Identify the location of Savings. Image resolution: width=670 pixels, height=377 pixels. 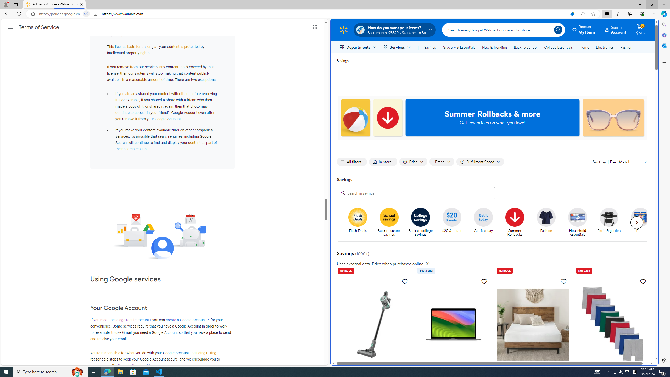
(343, 60).